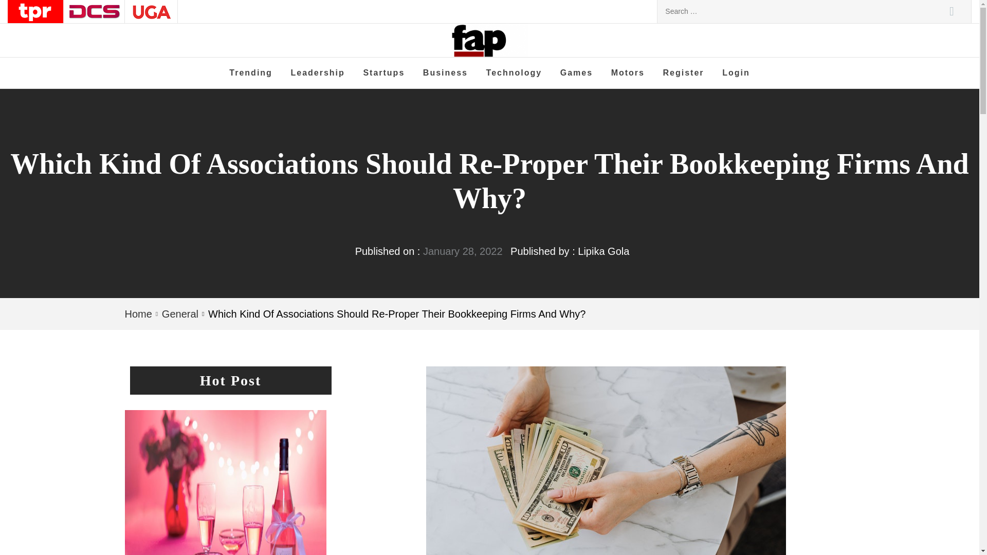 The image size is (987, 555). I want to click on Register, so click(683, 73).